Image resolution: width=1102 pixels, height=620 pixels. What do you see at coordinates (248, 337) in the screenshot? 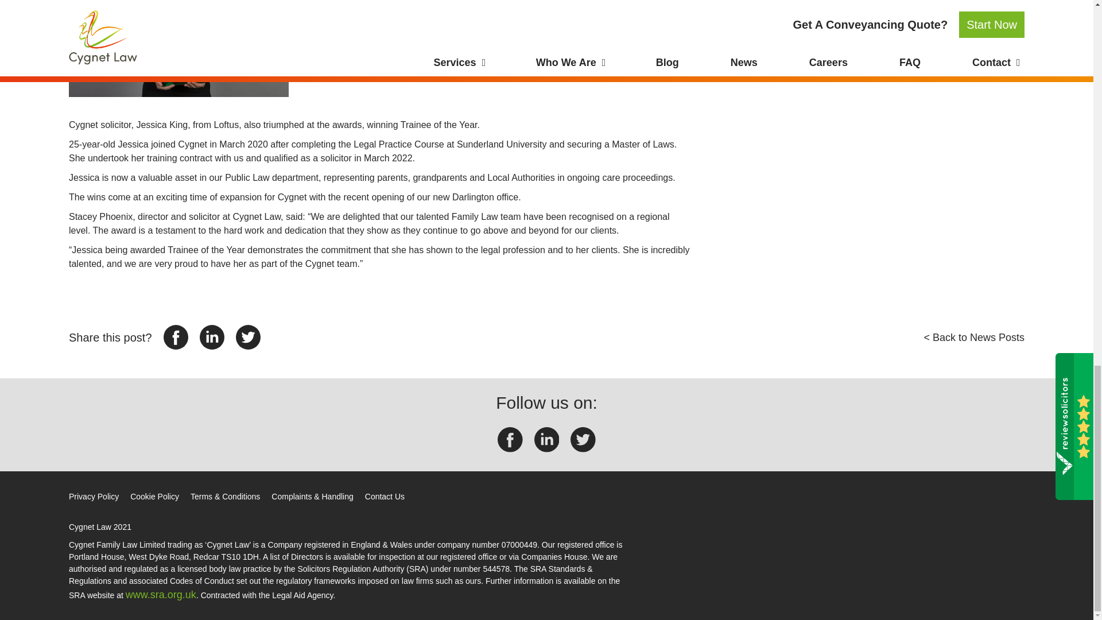
I see `Click to share this post on Twitter` at bounding box center [248, 337].